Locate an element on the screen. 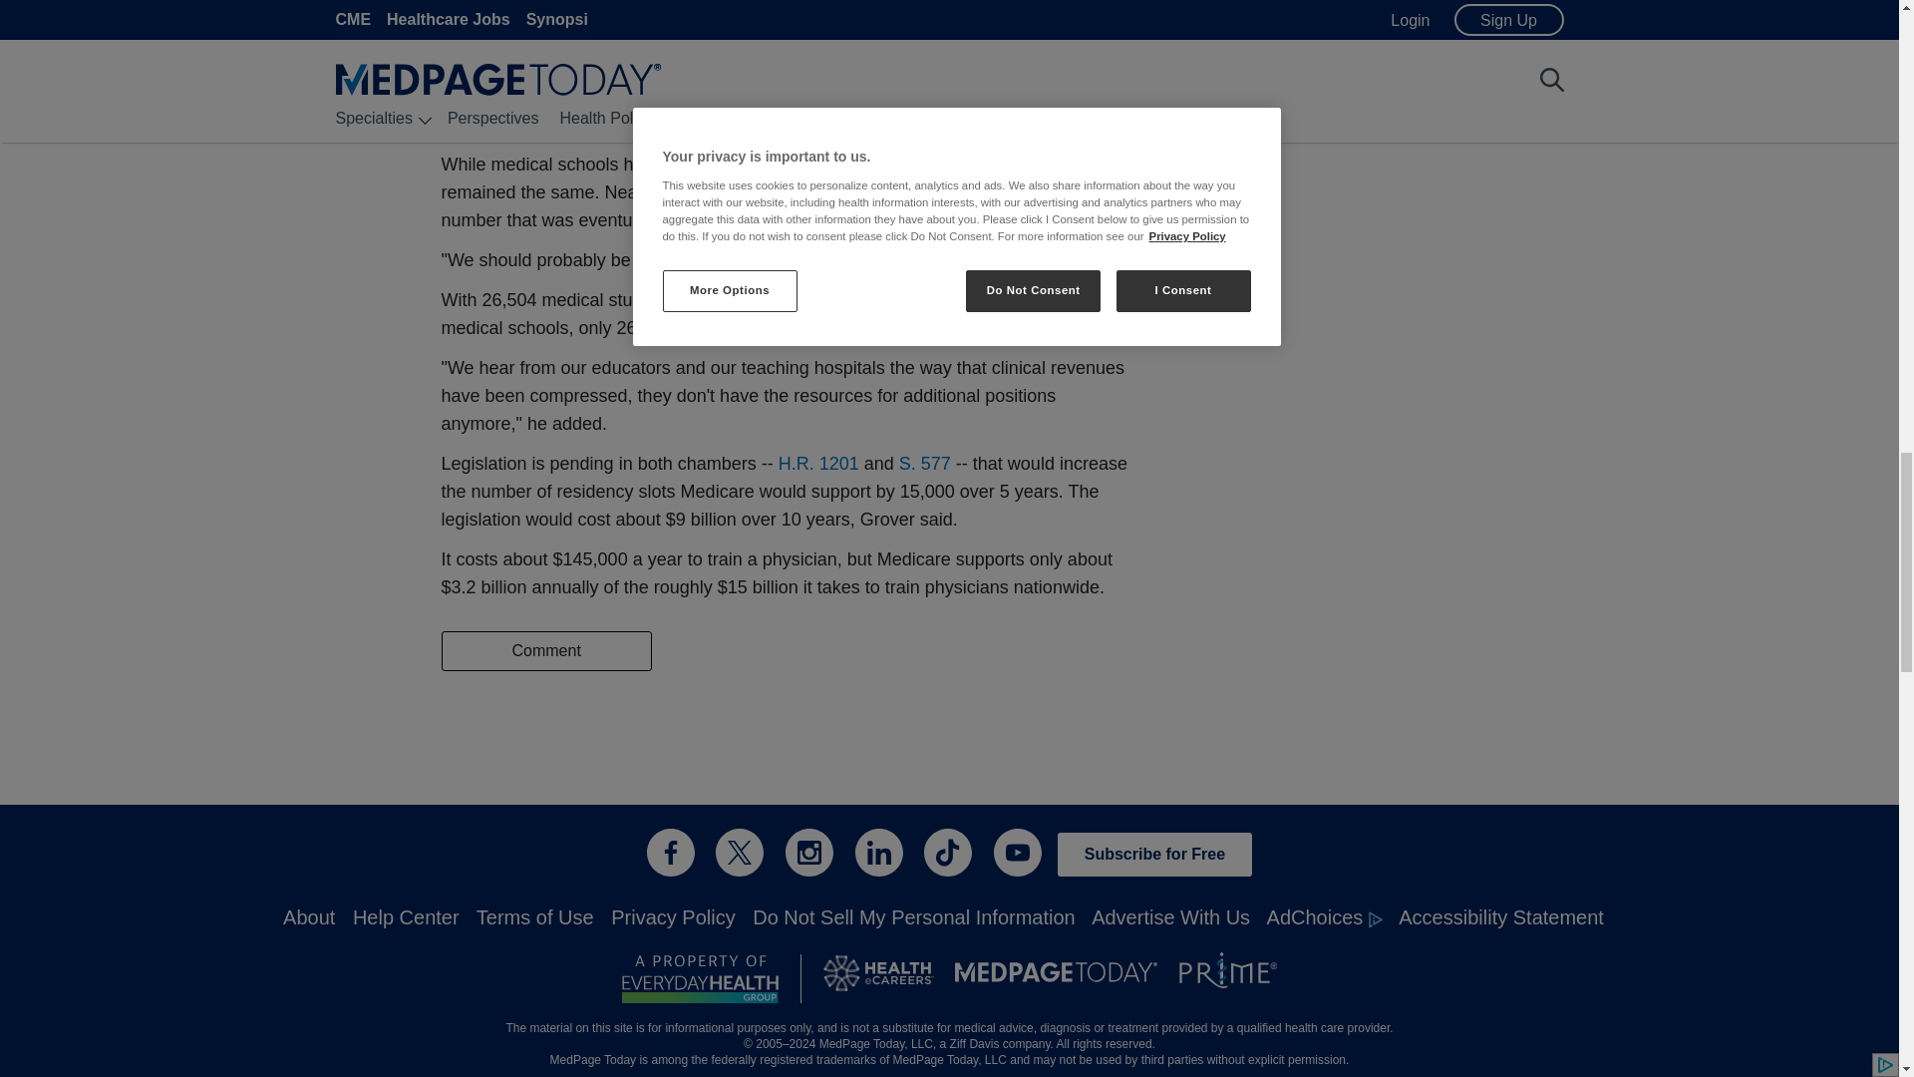  Visit us on TikTok. Opens in a new tab or window is located at coordinates (948, 852).